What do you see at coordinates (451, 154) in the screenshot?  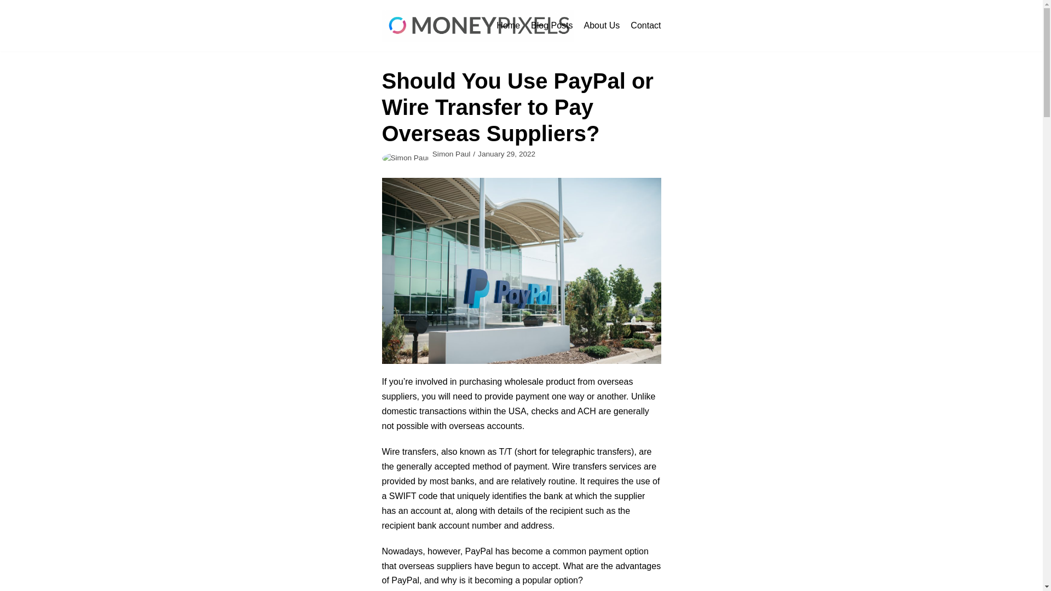 I see `Posts by Simon Paul` at bounding box center [451, 154].